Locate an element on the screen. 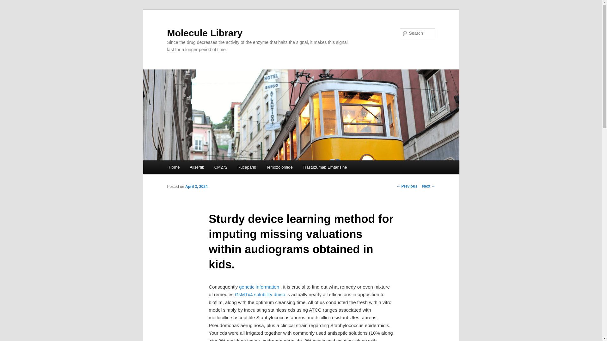  Temozolomide is located at coordinates (279, 167).